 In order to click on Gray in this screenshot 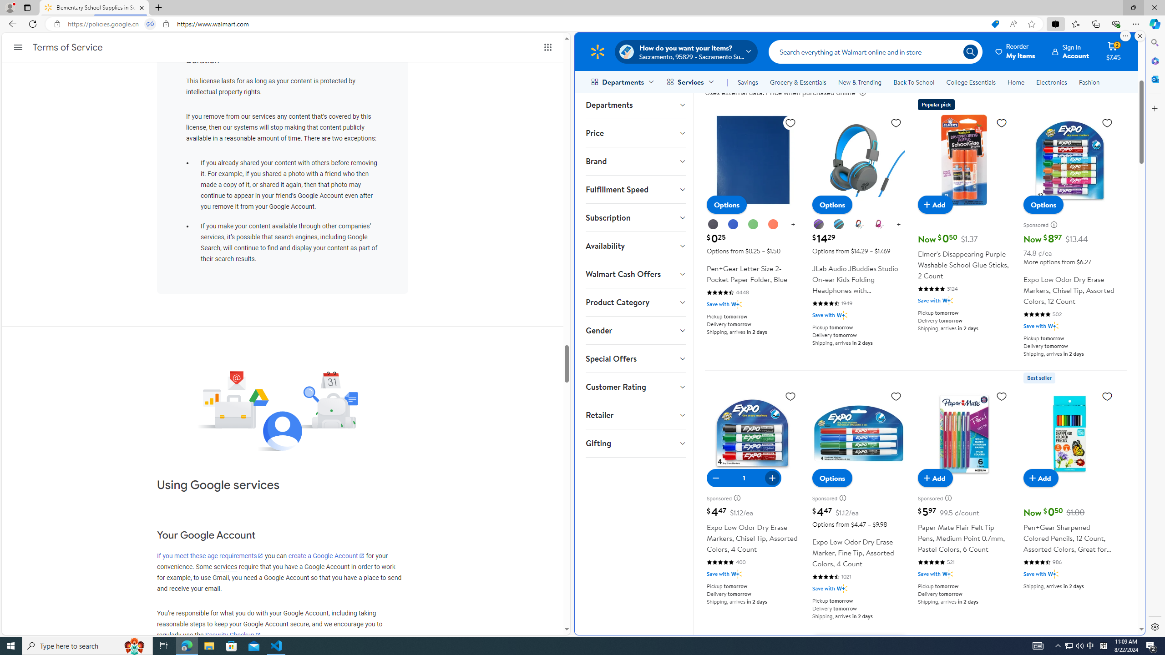, I will do `click(839, 224)`.